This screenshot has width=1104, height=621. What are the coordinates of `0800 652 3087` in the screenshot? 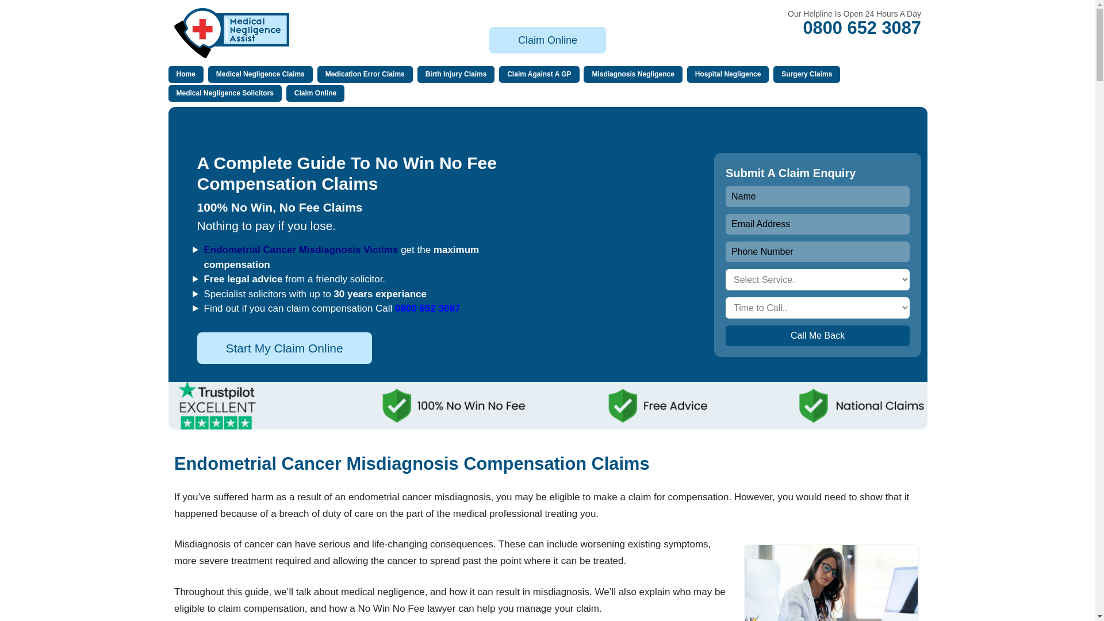 It's located at (861, 28).